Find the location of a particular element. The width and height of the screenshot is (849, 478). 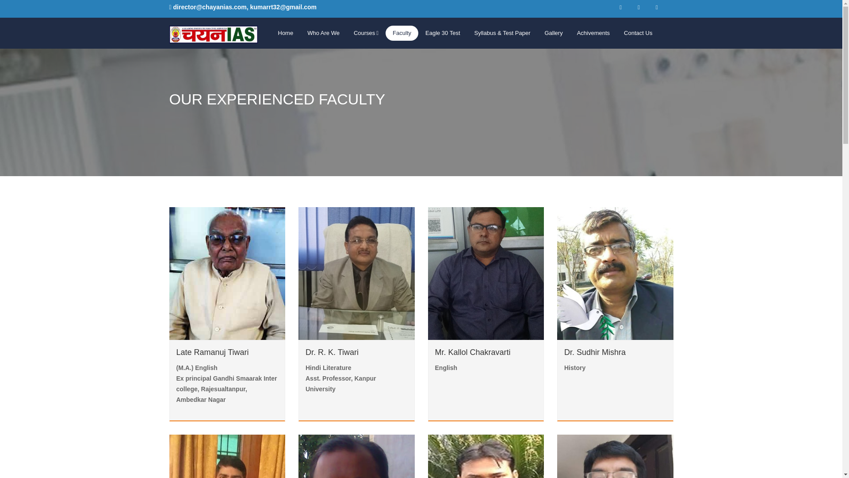

Facebook is located at coordinates (620, 8).